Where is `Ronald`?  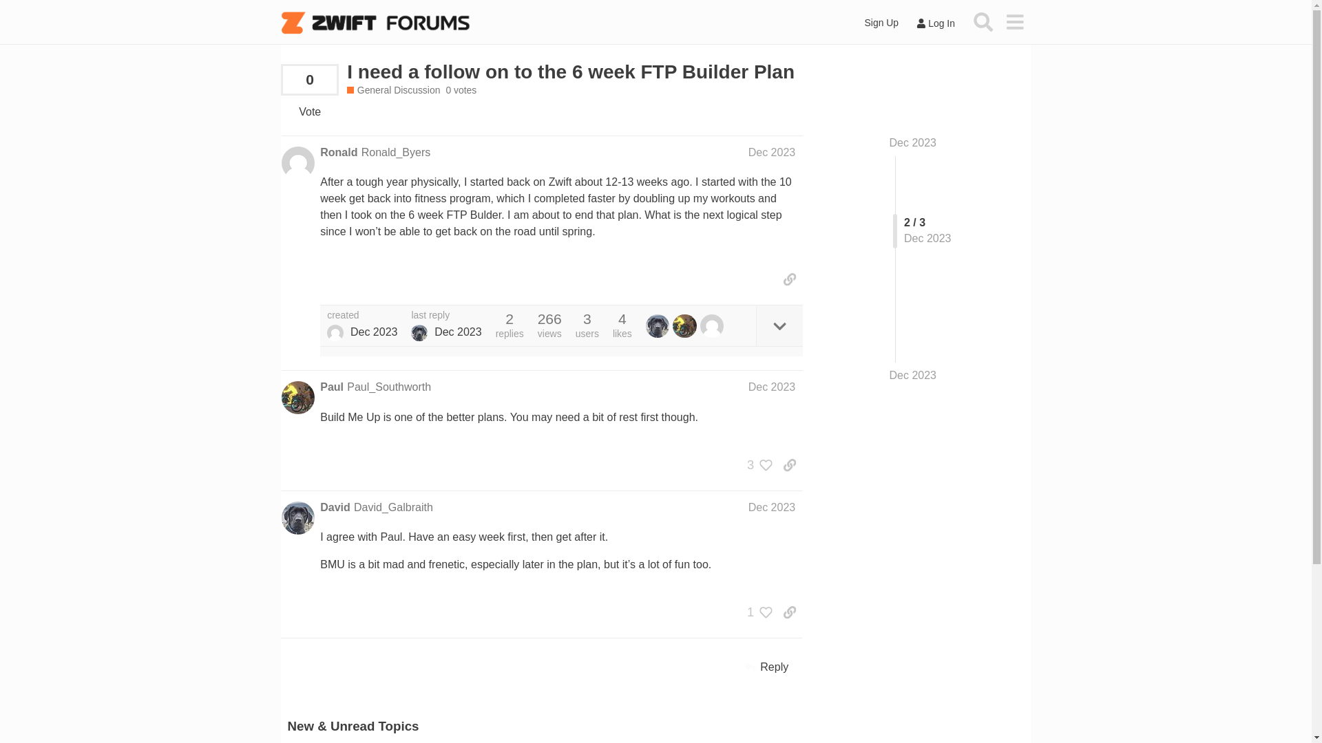
Ronald is located at coordinates (338, 153).